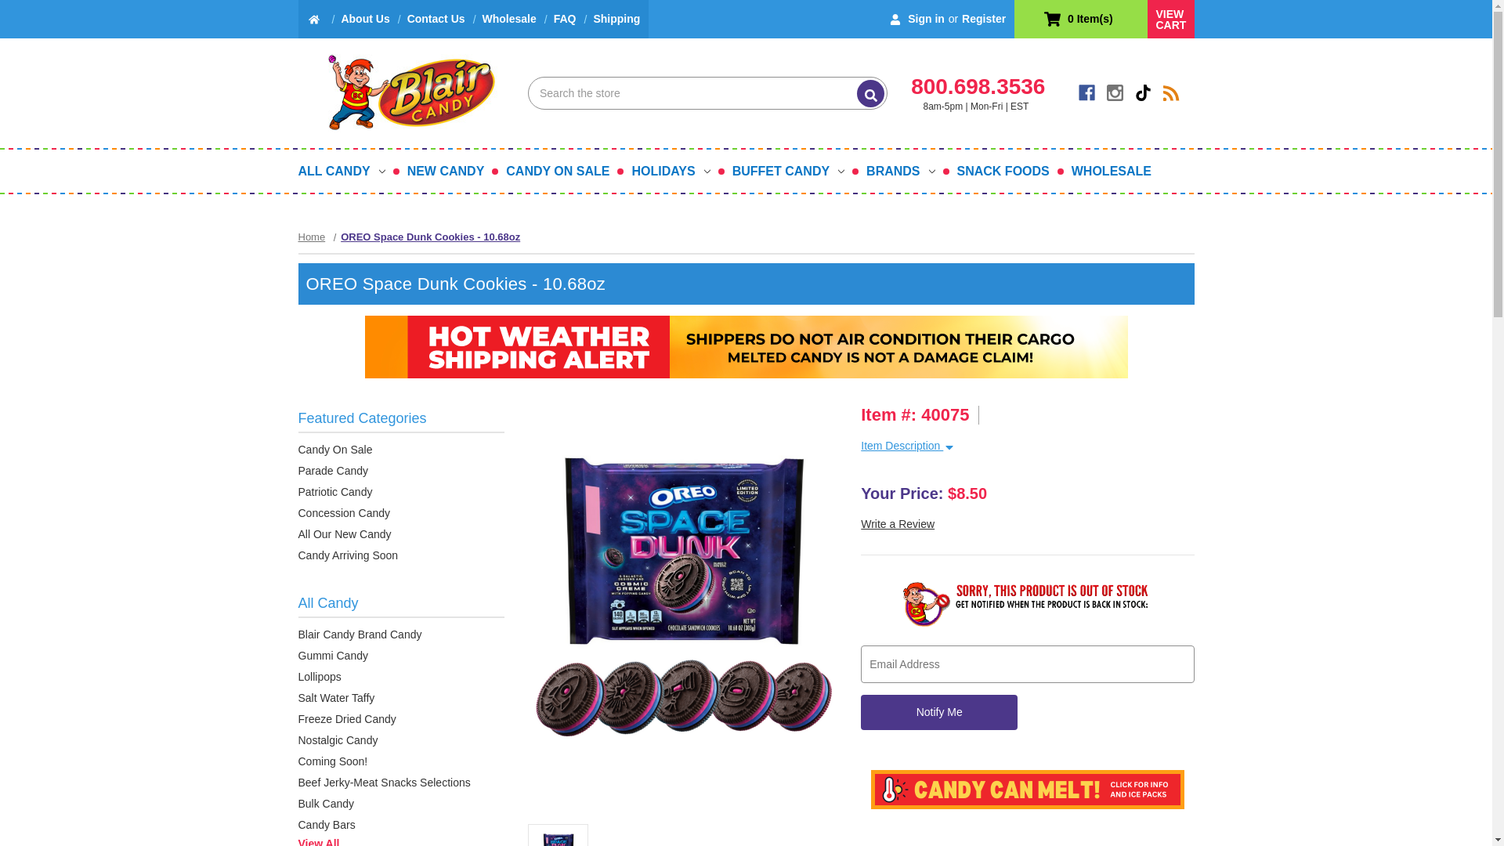  Describe the element at coordinates (916, 19) in the screenshot. I see `Sign in` at that location.